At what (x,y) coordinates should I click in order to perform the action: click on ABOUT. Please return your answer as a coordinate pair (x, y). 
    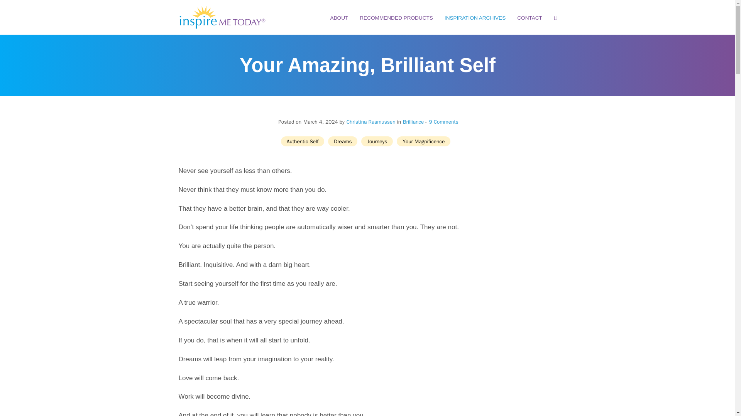
    Looking at the image, I should click on (339, 18).